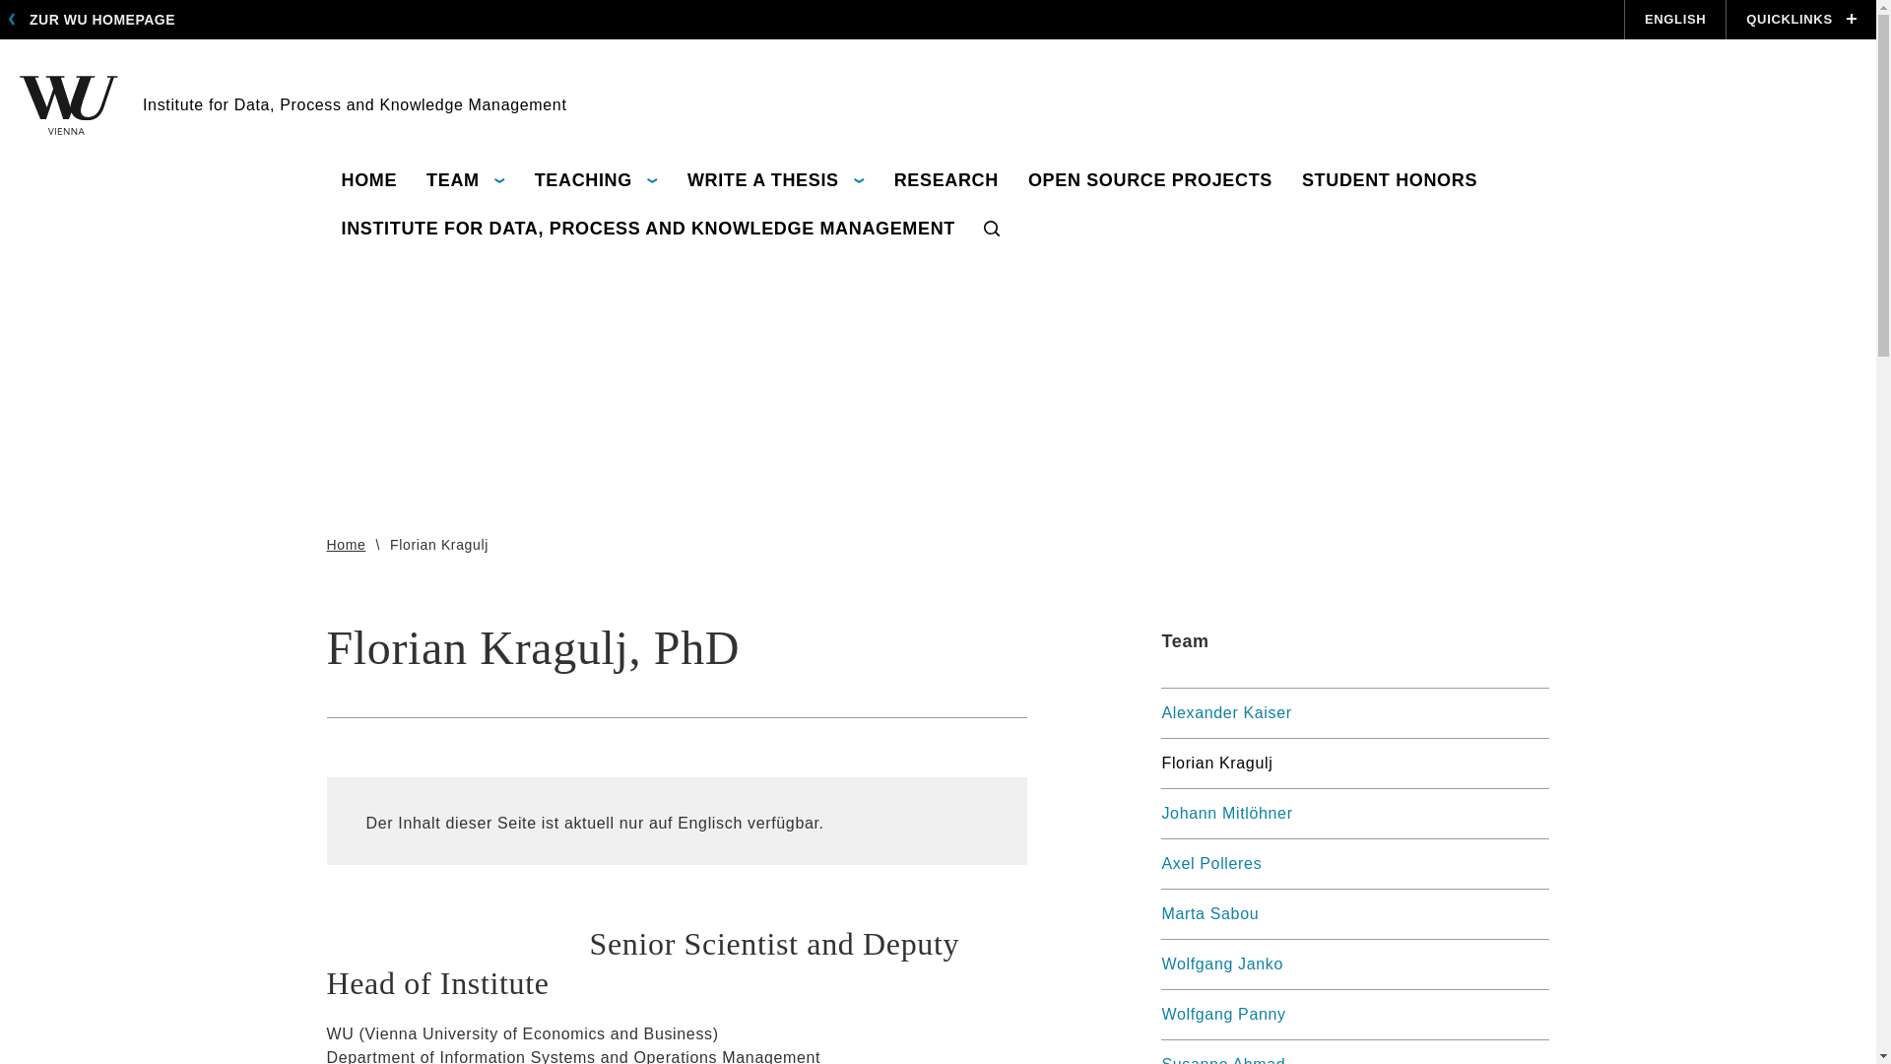 The width and height of the screenshot is (1891, 1064). What do you see at coordinates (97, 20) in the screenshot?
I see `ZUR WU HOMEPAGE` at bounding box center [97, 20].